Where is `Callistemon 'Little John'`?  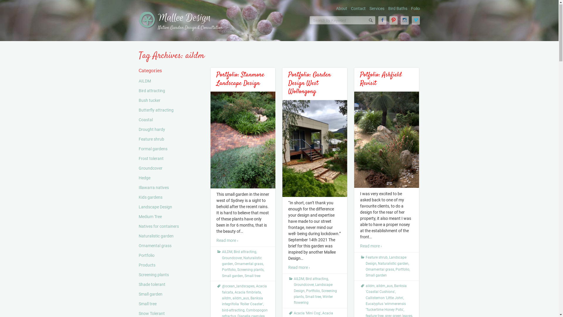 Callistemon 'Little John' is located at coordinates (384, 298).